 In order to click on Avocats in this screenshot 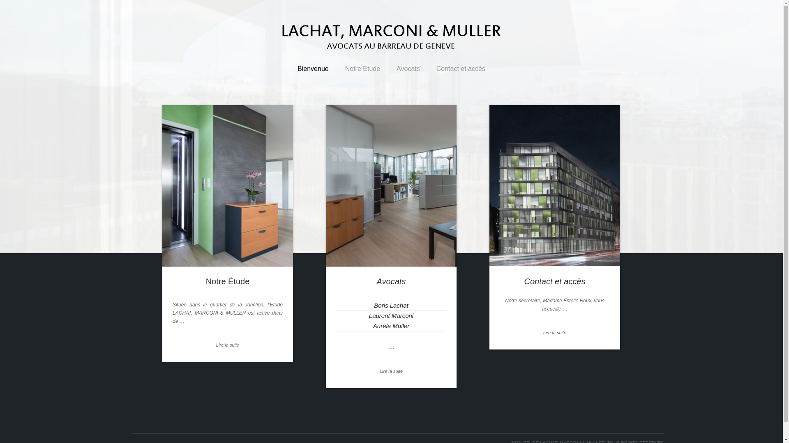, I will do `click(391, 281)`.